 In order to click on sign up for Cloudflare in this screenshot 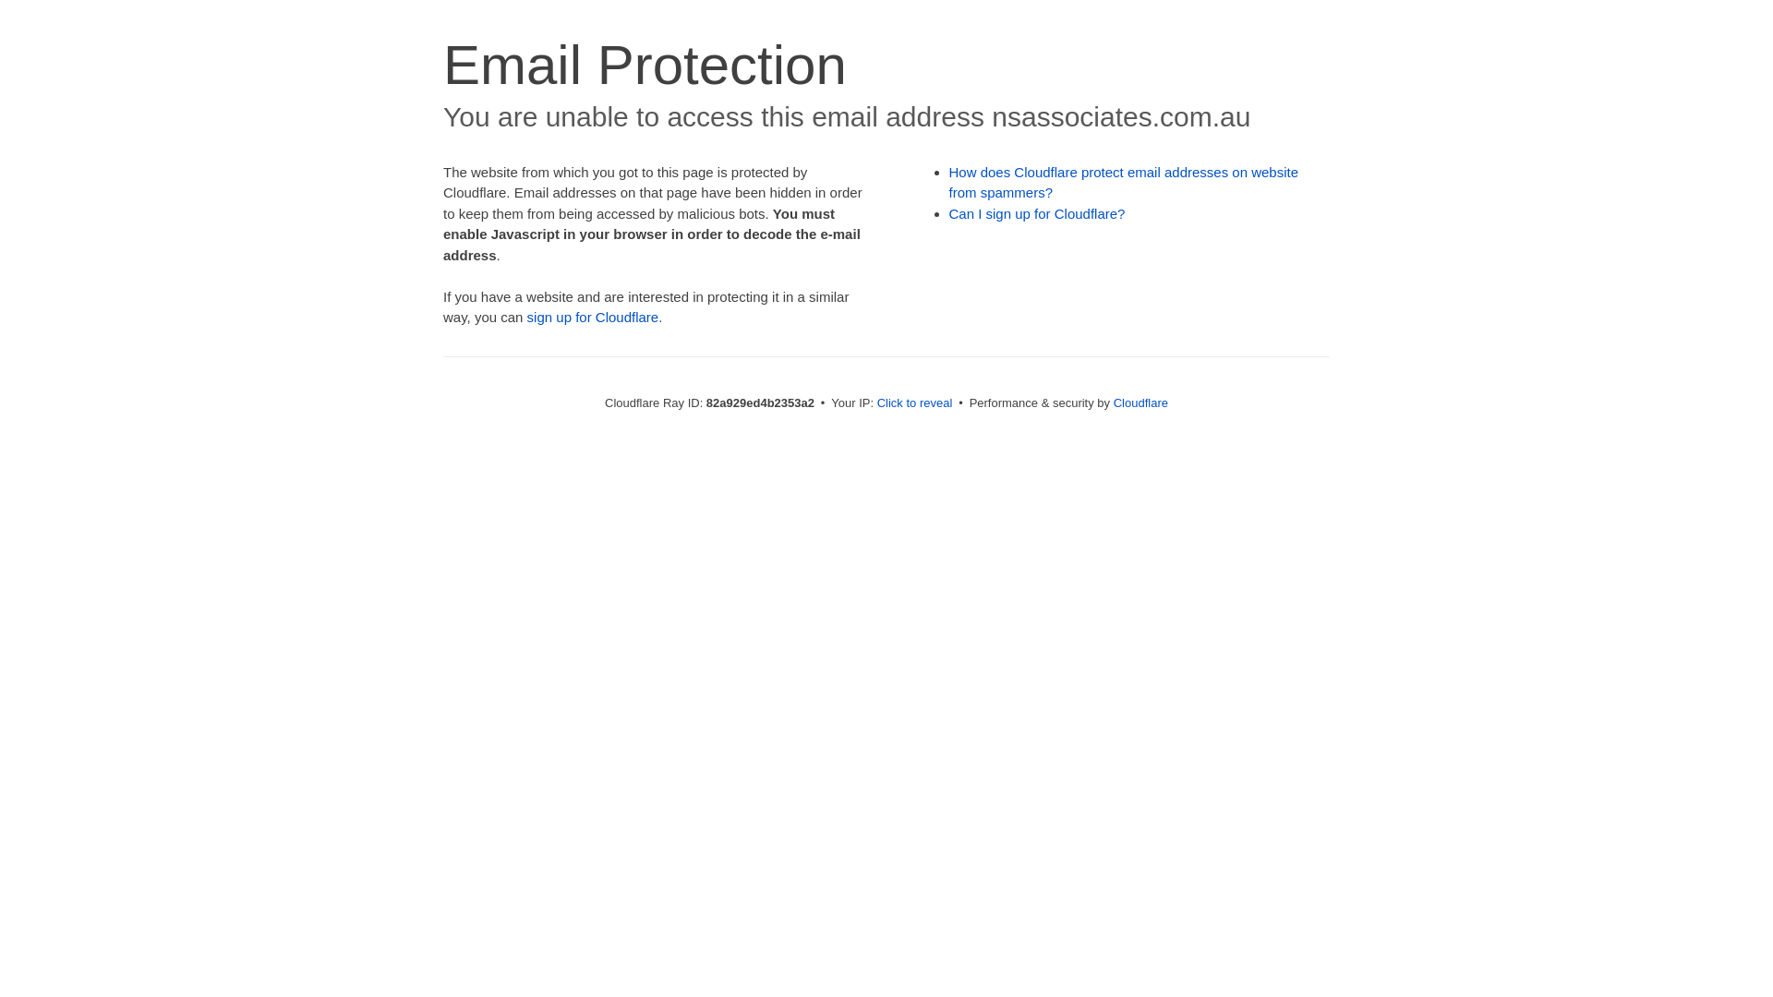, I will do `click(593, 318)`.